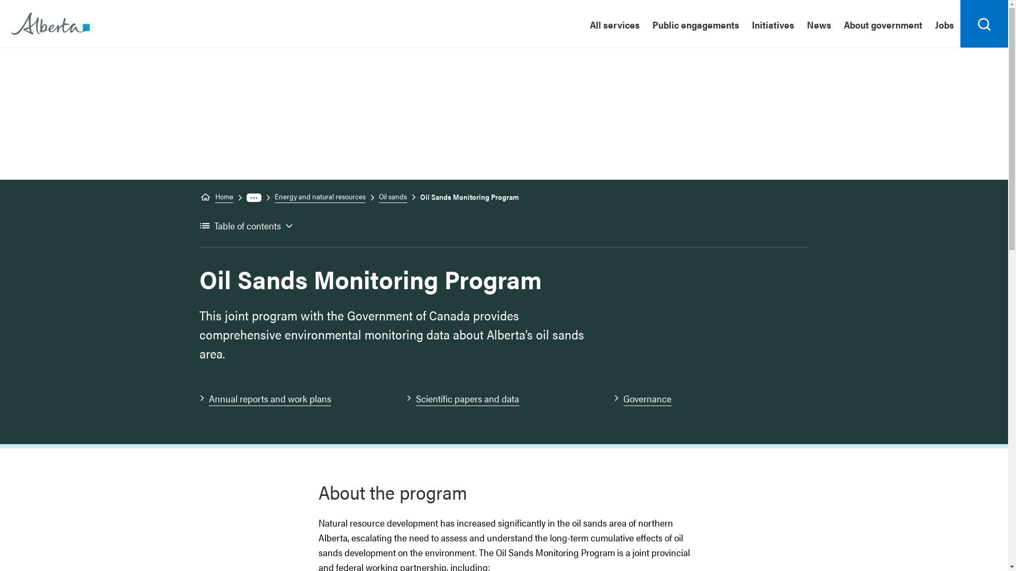 Image resolution: width=1016 pixels, height=571 pixels. What do you see at coordinates (246, 226) in the screenshot?
I see `Table of contents` at bounding box center [246, 226].